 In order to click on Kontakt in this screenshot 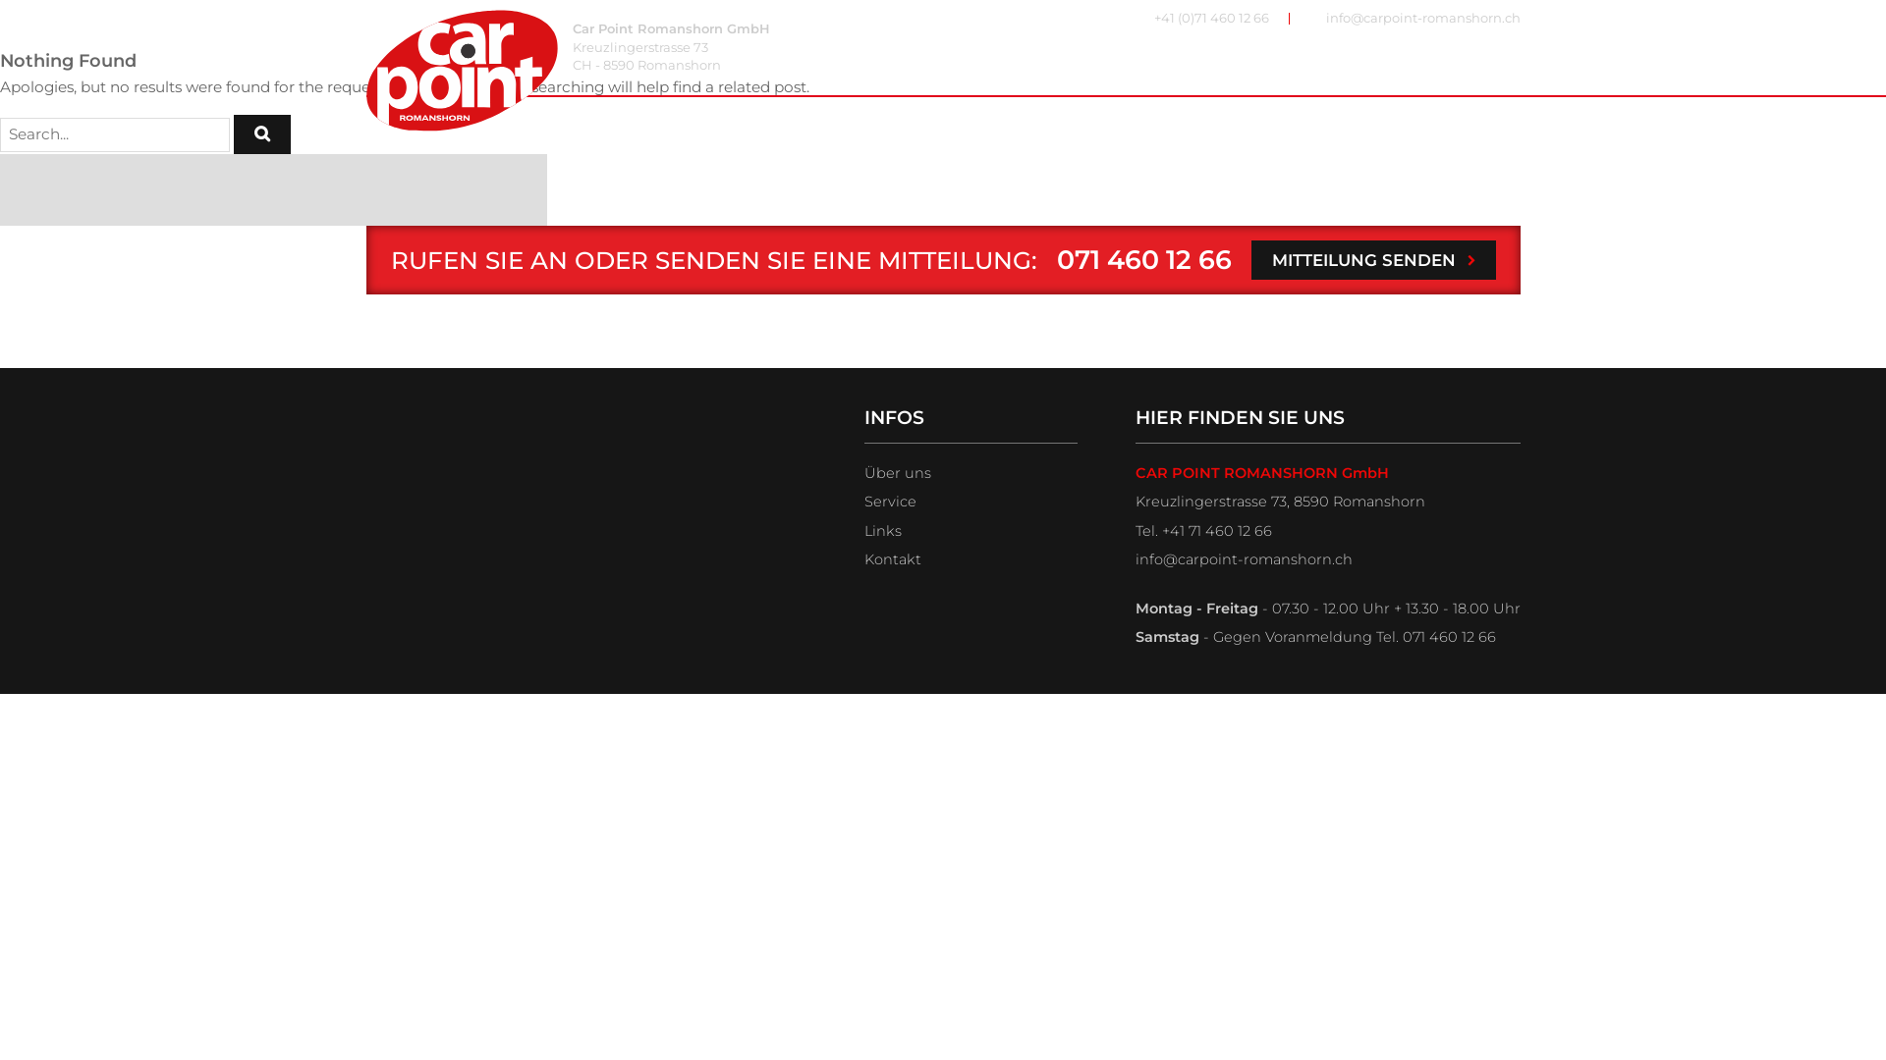, I will do `click(893, 559)`.